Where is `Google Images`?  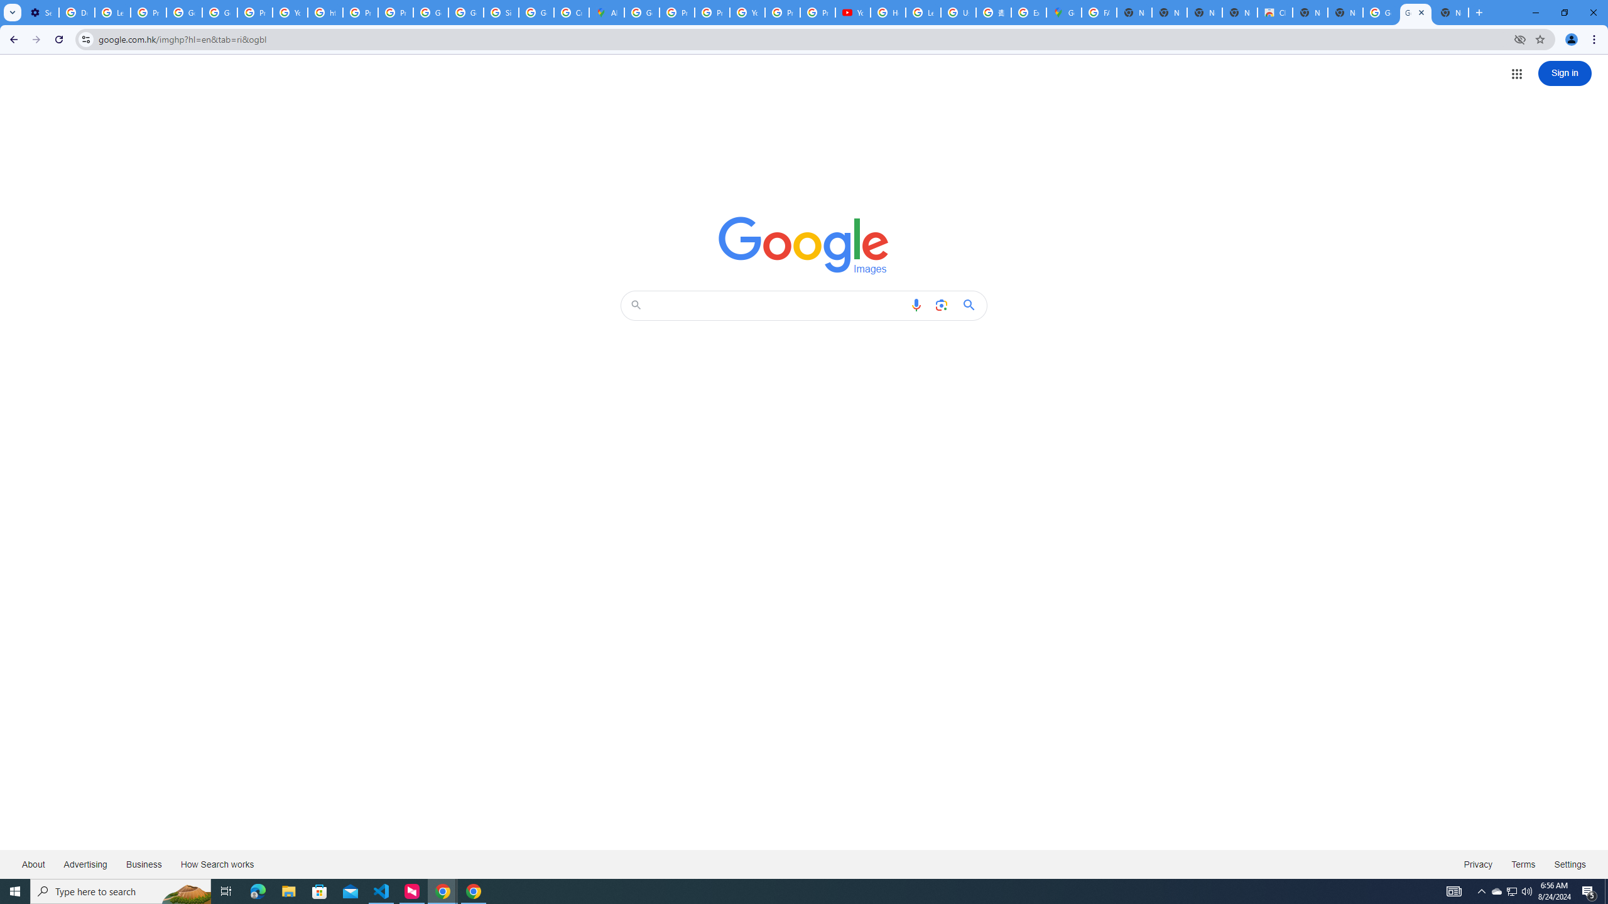
Google Images is located at coordinates (1416, 13).